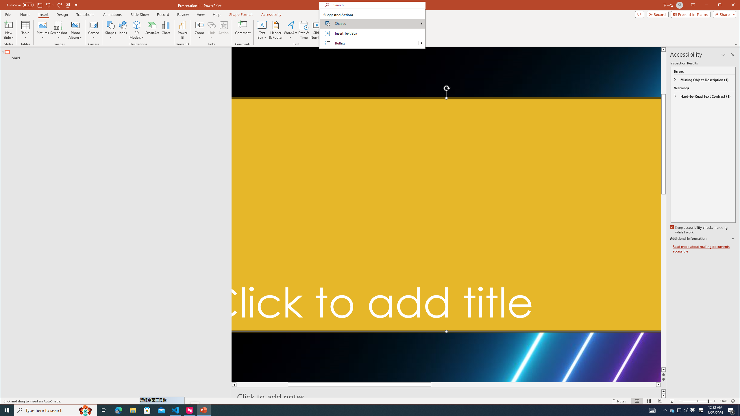 Image resolution: width=740 pixels, height=416 pixels. I want to click on Pictures, so click(43, 30).